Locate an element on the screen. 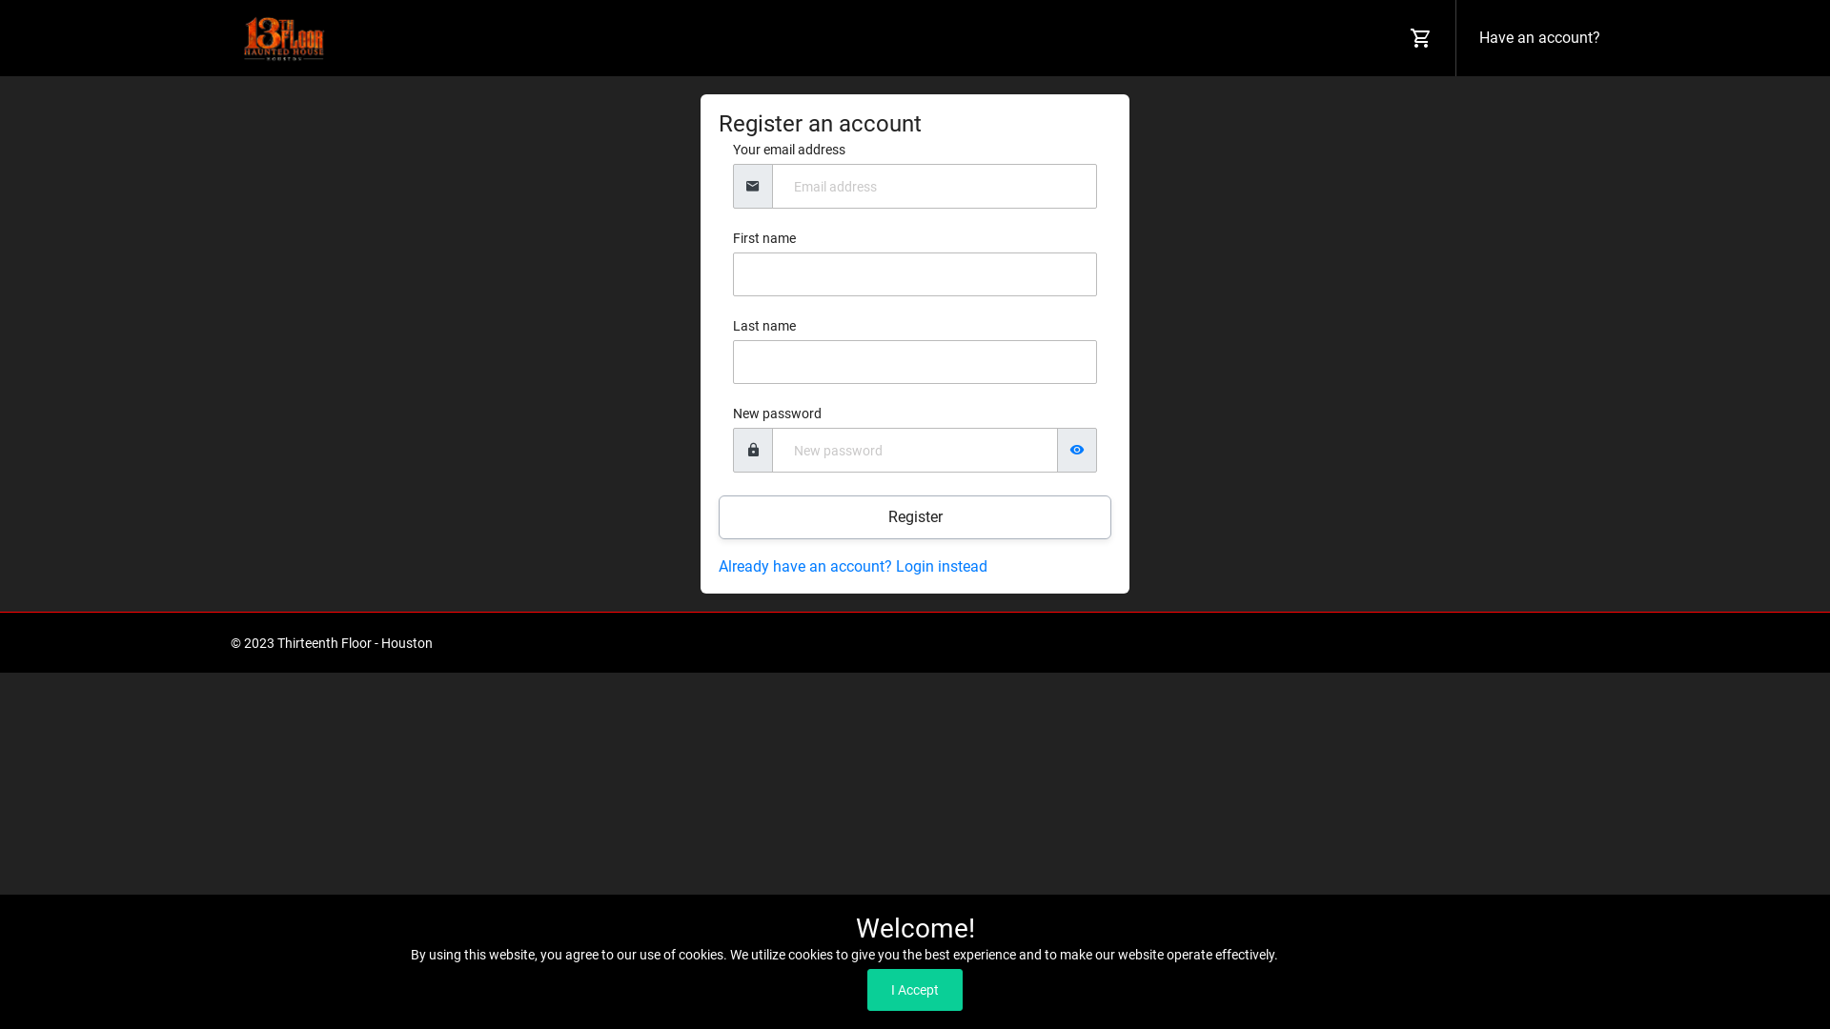  Refunds is located at coordinates (1575, 643).